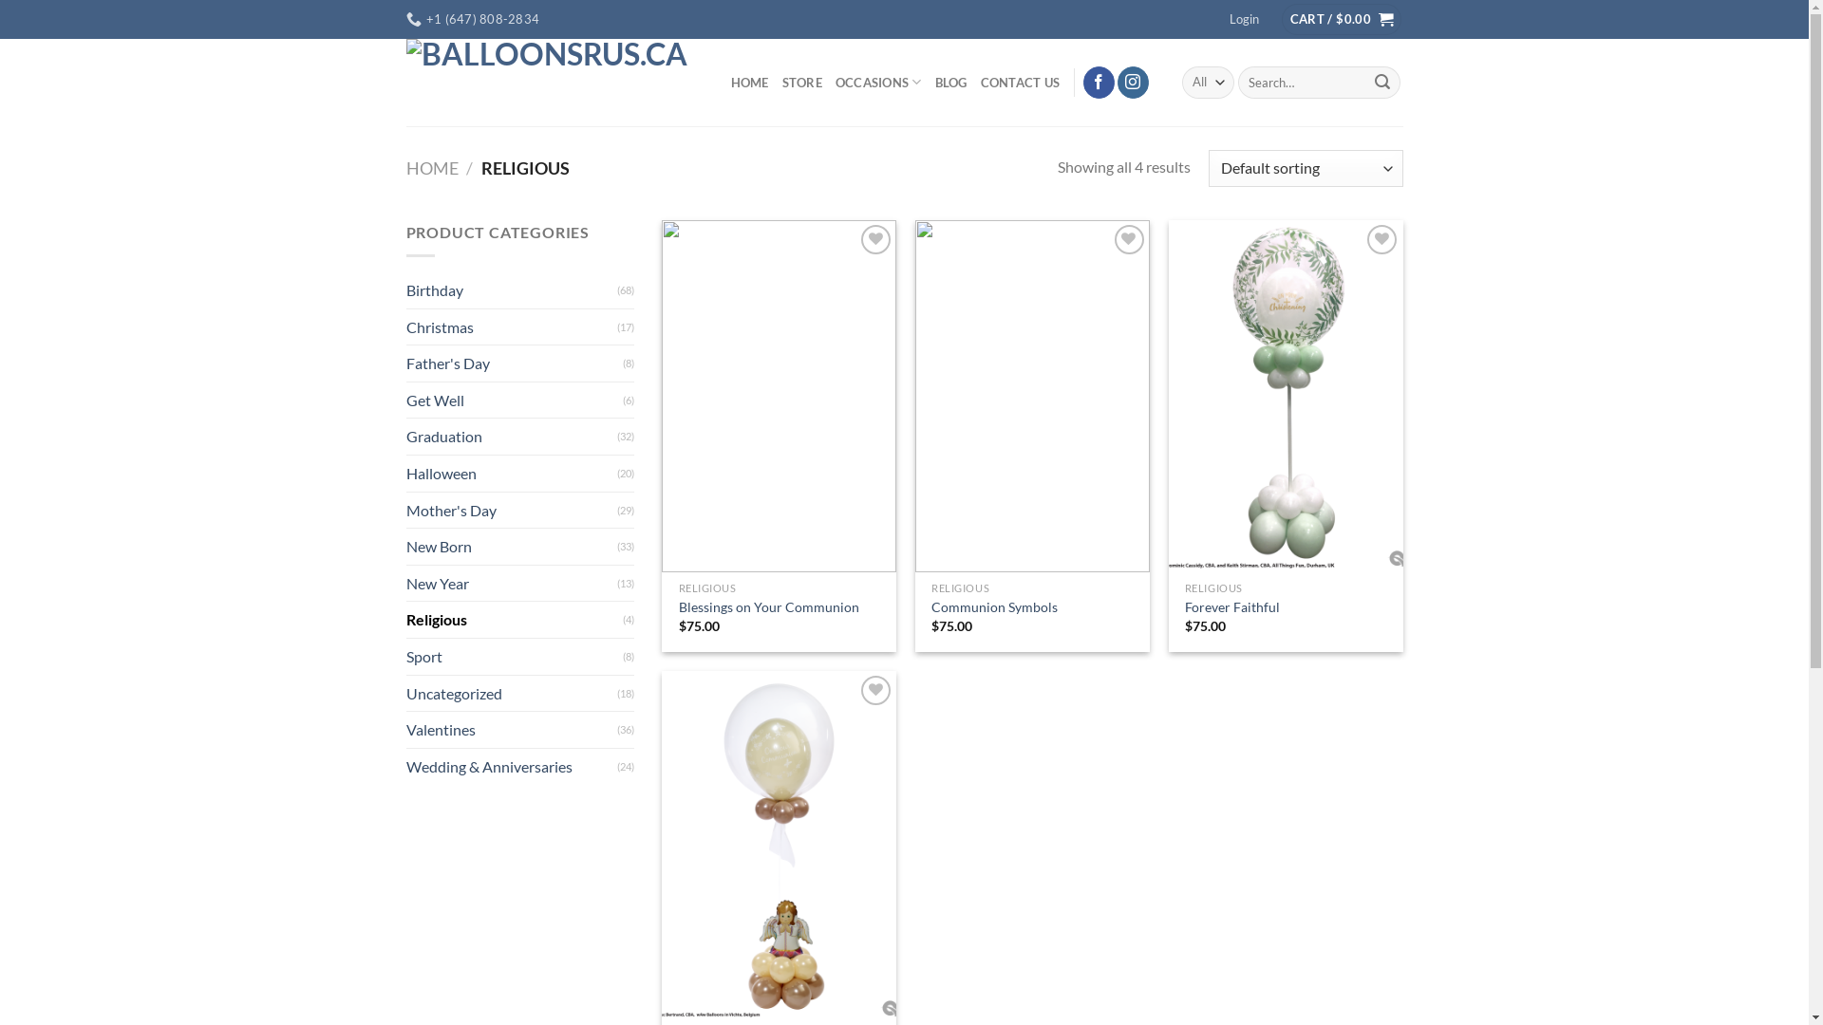 The height and width of the screenshot is (1025, 1823). What do you see at coordinates (512, 290) in the screenshot?
I see `Birthday` at bounding box center [512, 290].